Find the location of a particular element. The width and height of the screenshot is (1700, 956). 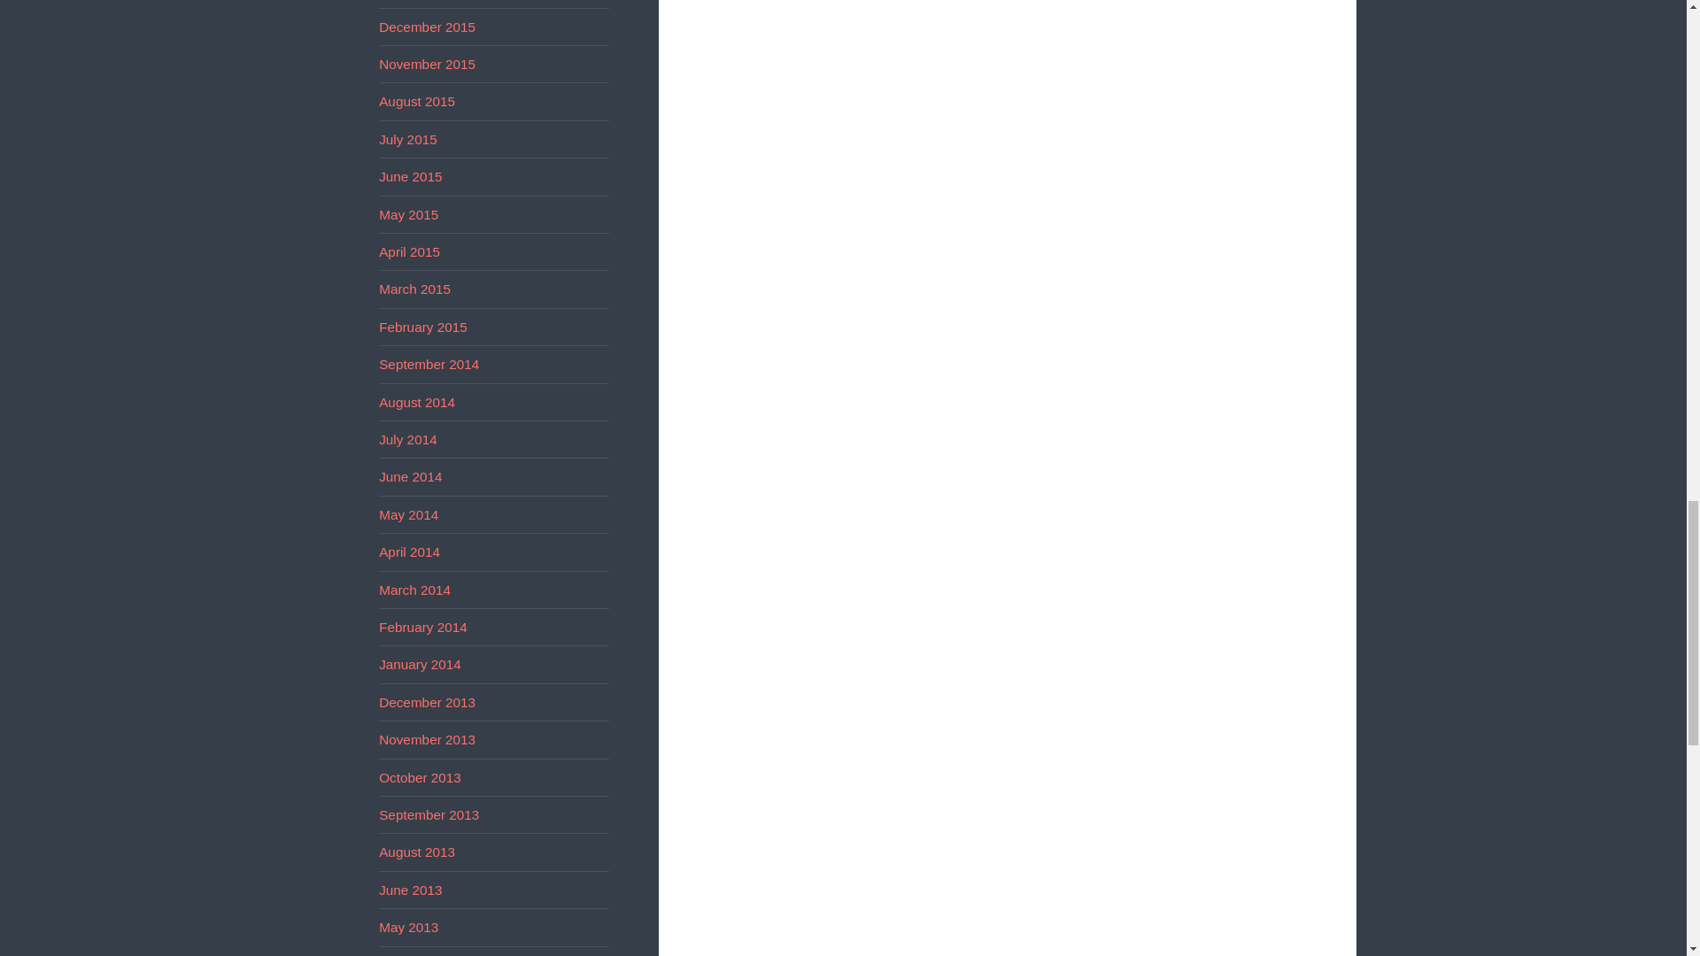

December 2015 is located at coordinates (427, 27).